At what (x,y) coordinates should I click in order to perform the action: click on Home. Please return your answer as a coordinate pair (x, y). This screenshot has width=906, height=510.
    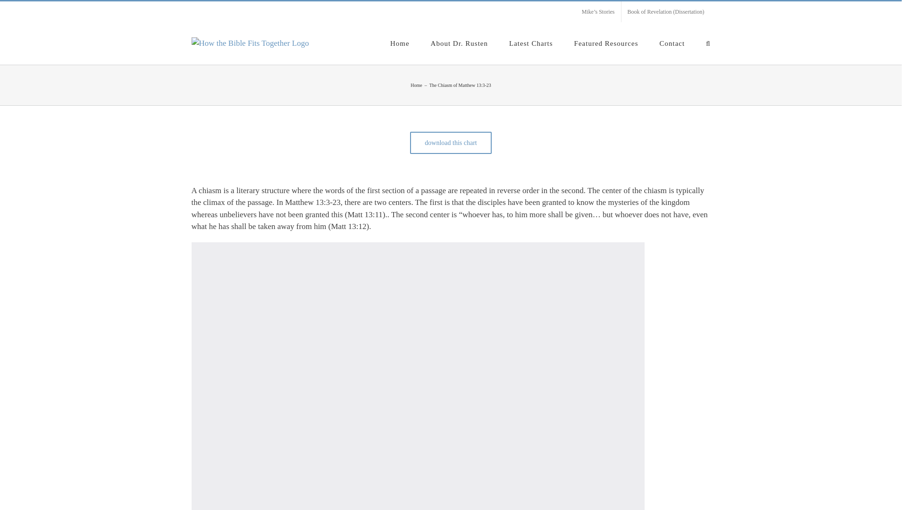
    Looking at the image, I should click on (416, 84).